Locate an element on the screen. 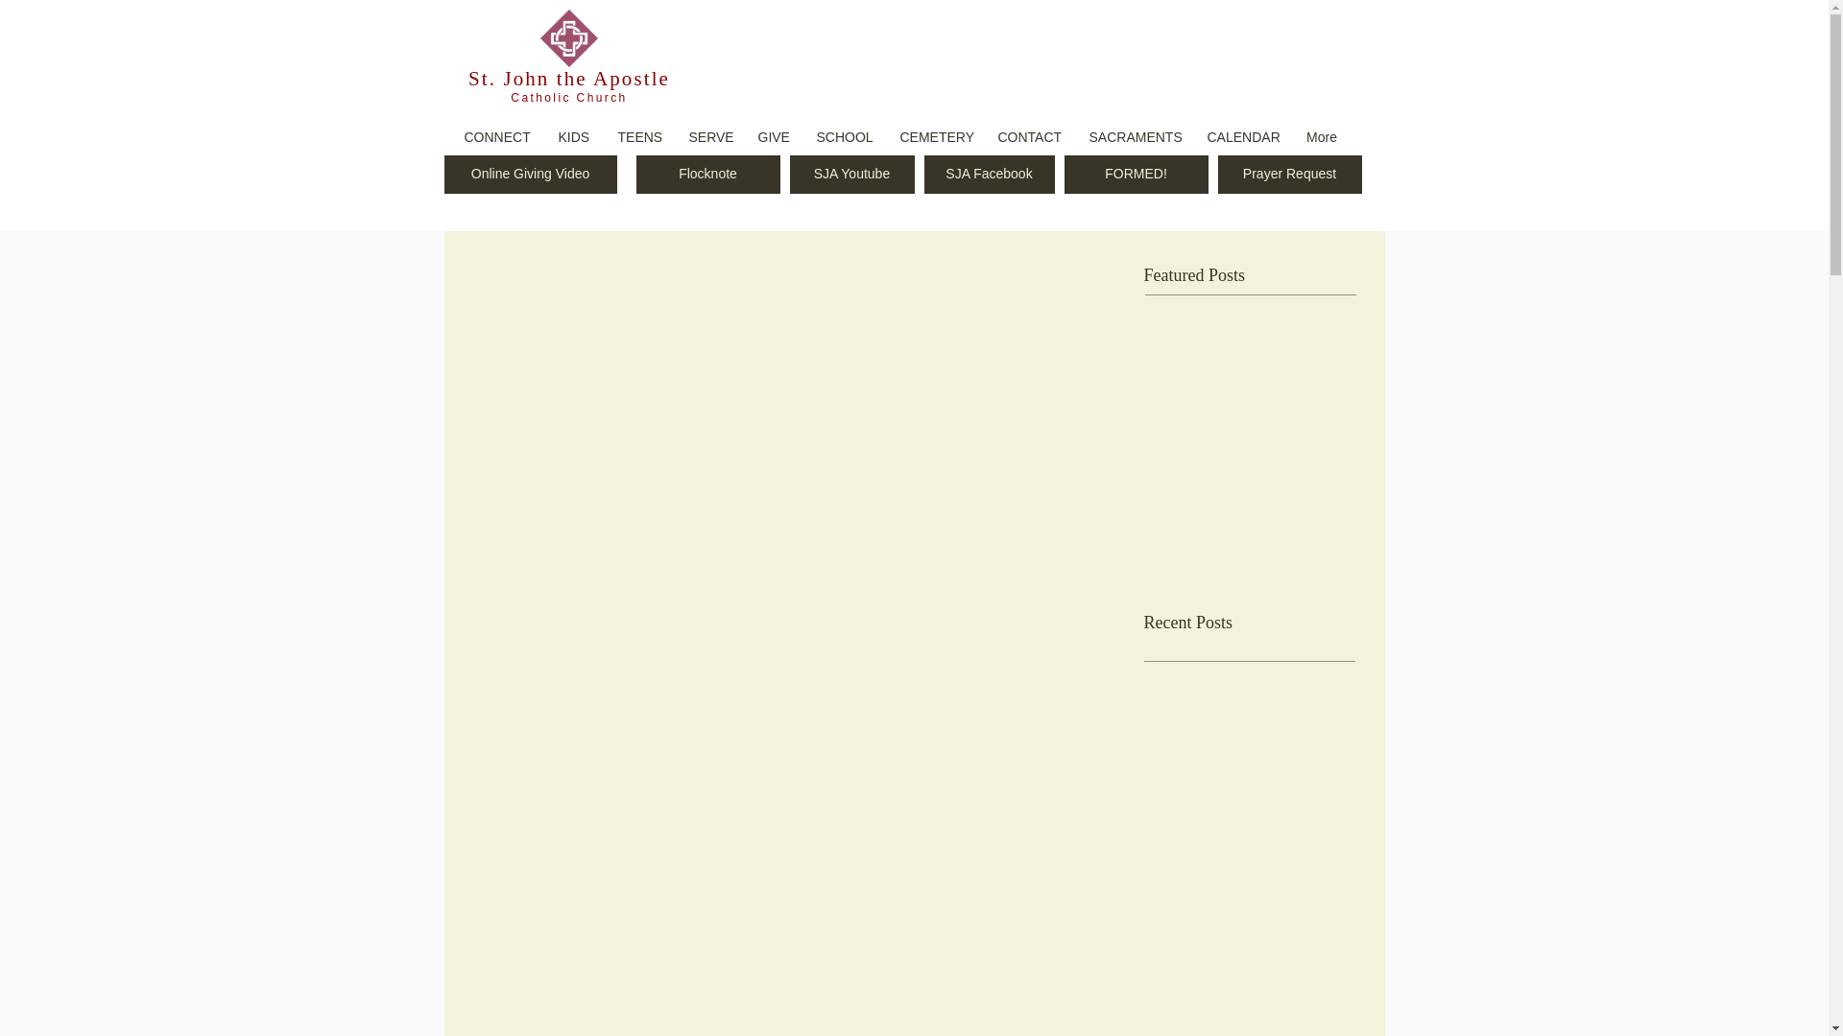 The width and height of the screenshot is (1843, 1036). CONTACT is located at coordinates (1028, 136).